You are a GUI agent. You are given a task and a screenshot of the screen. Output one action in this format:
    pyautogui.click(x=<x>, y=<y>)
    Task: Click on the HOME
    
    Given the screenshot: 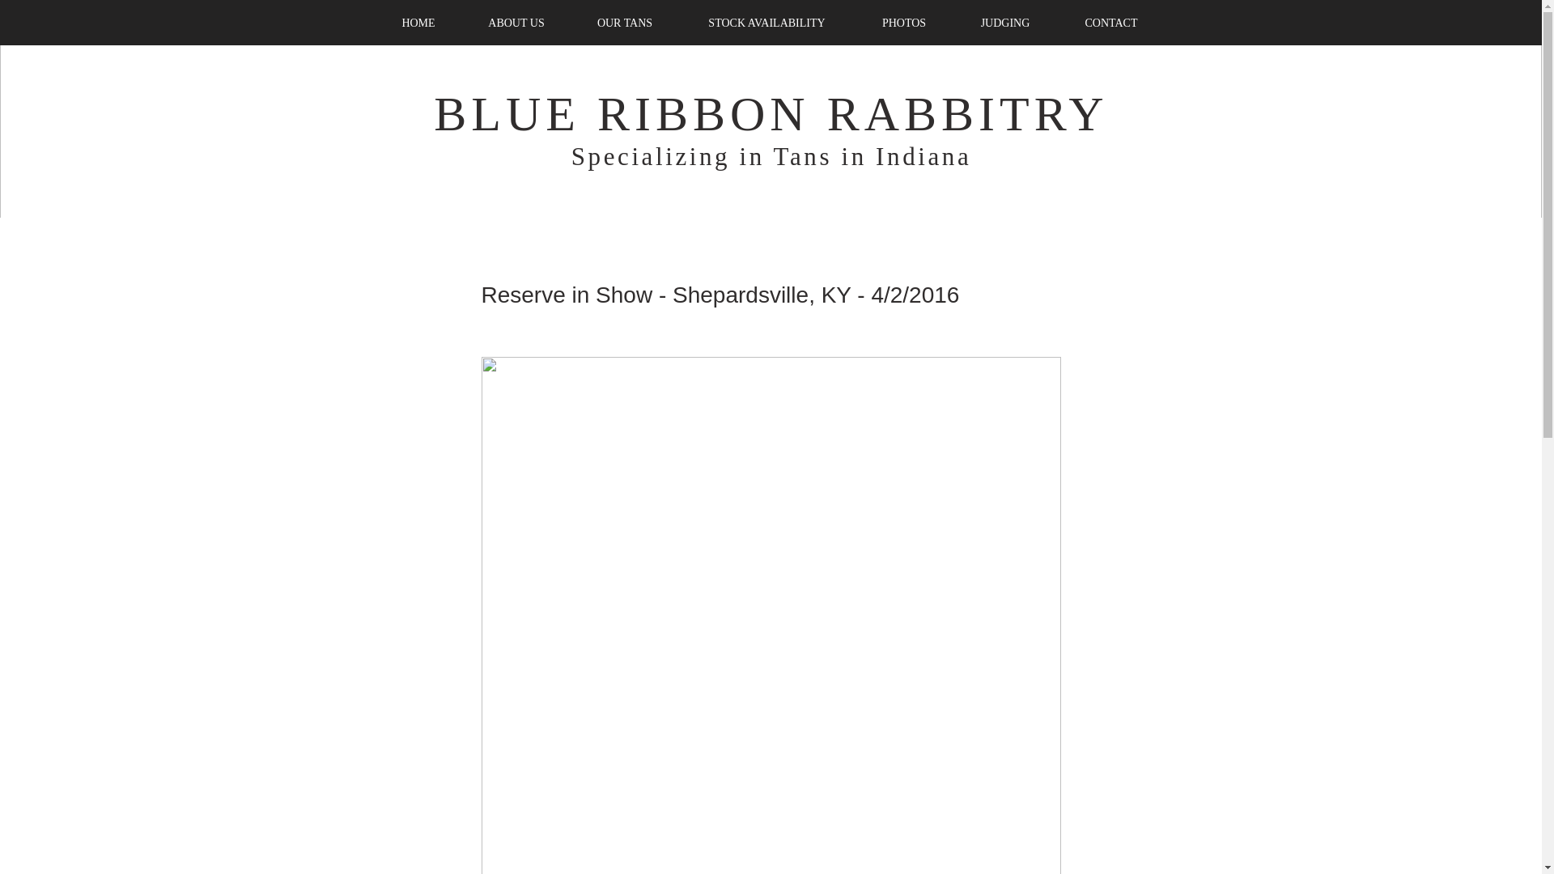 What is the action you would take?
    pyautogui.click(x=418, y=23)
    